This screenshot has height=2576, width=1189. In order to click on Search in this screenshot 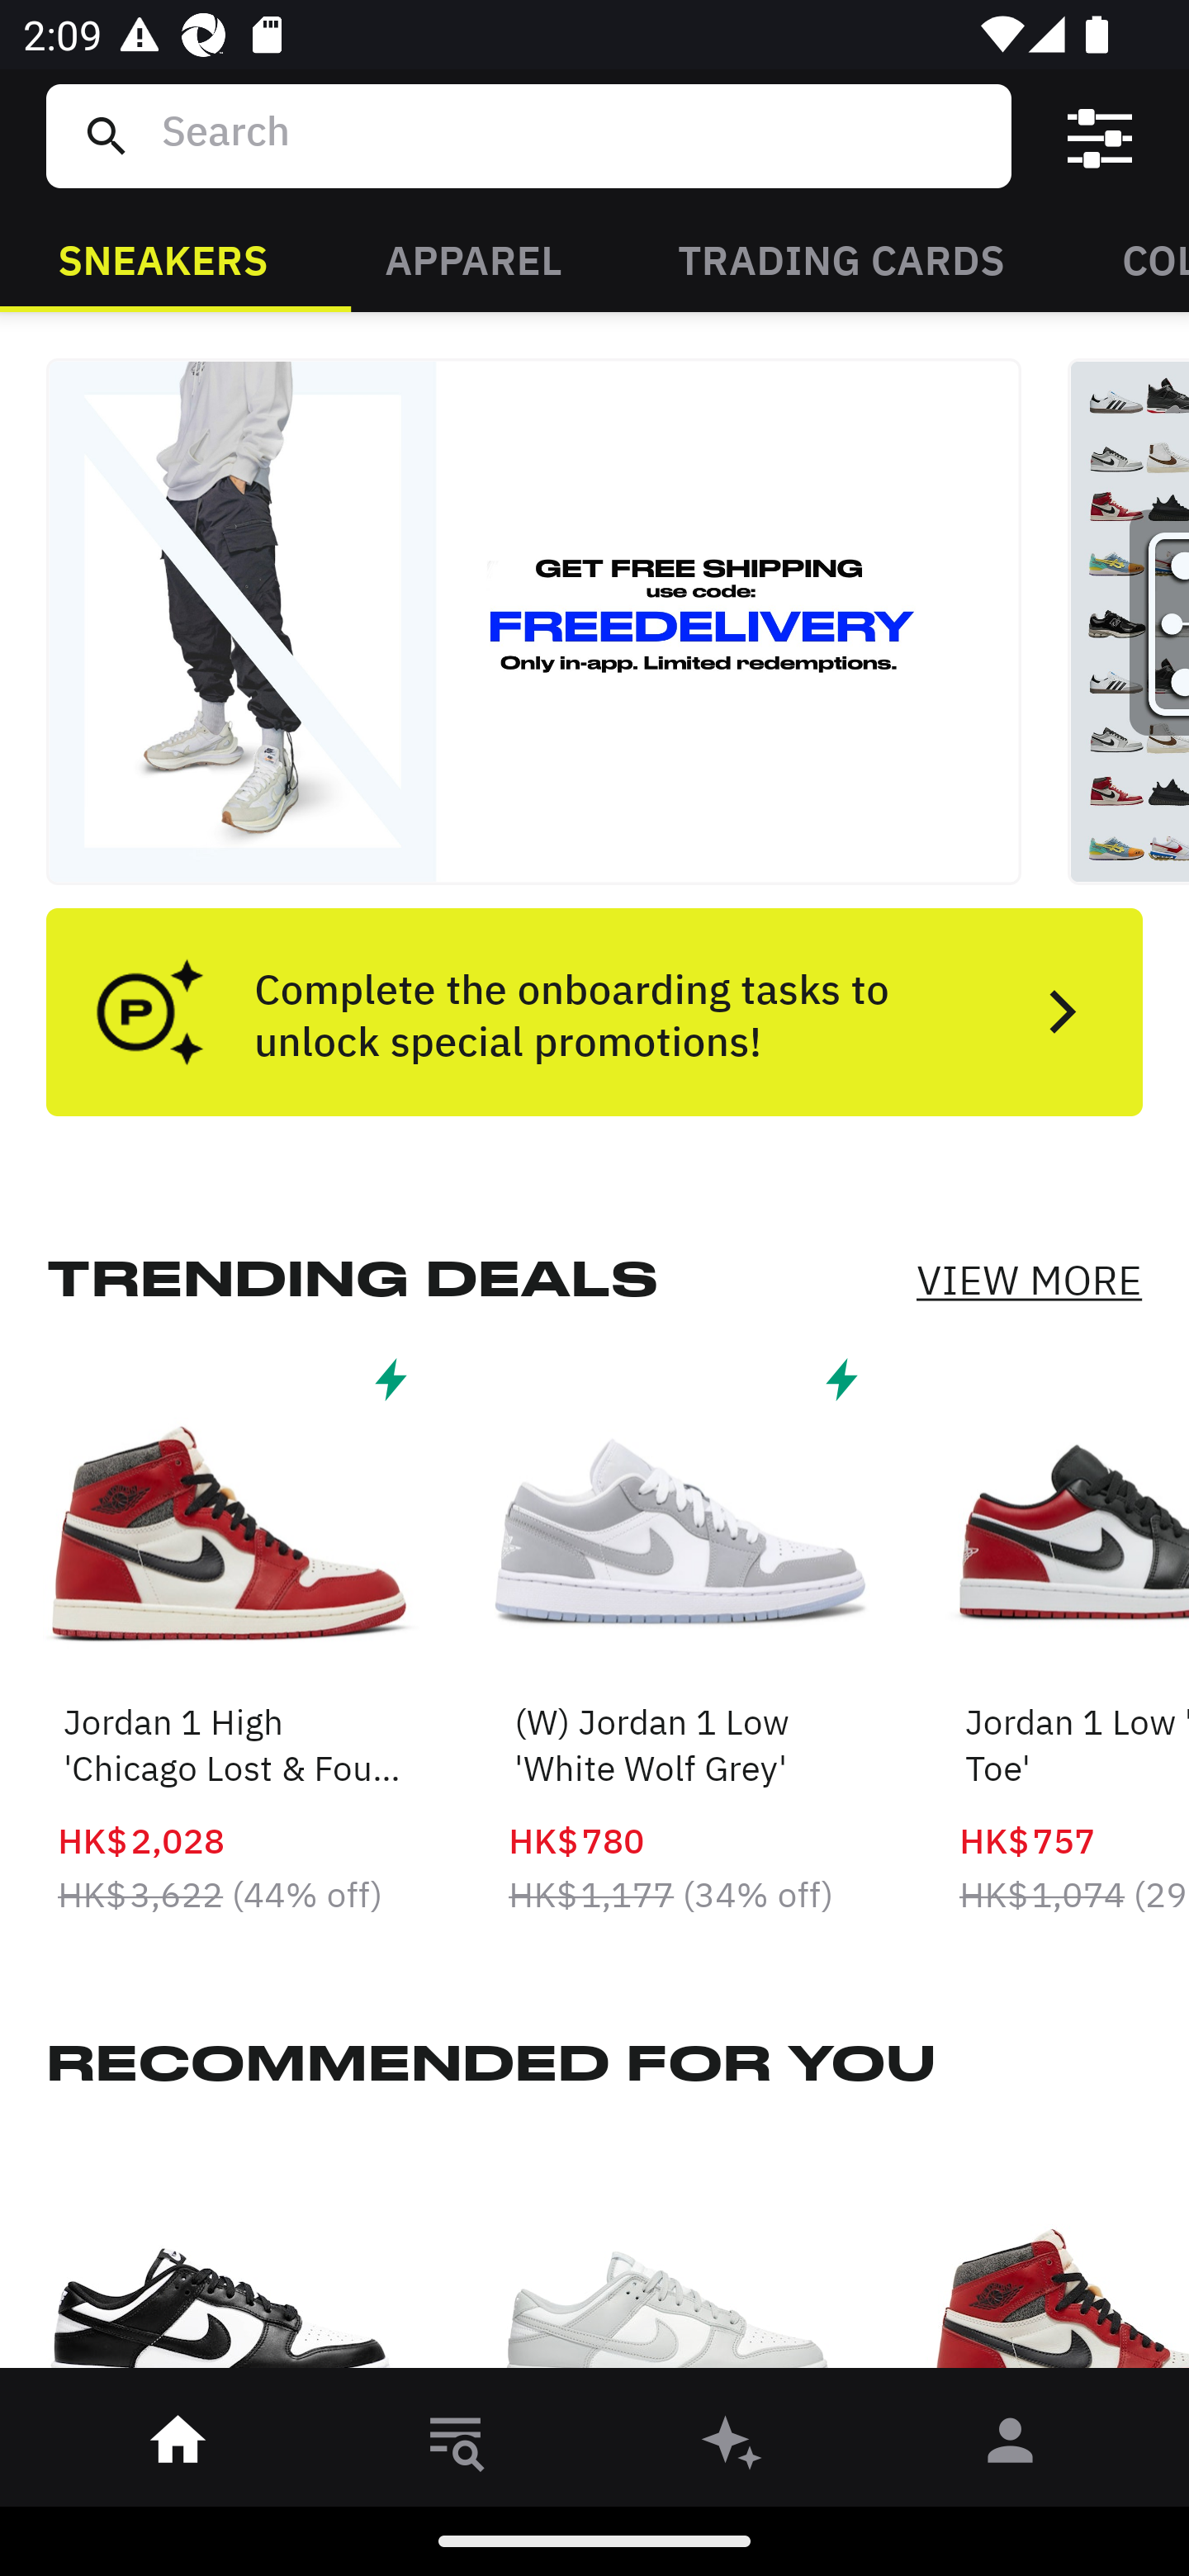, I will do `click(574, 135)`.